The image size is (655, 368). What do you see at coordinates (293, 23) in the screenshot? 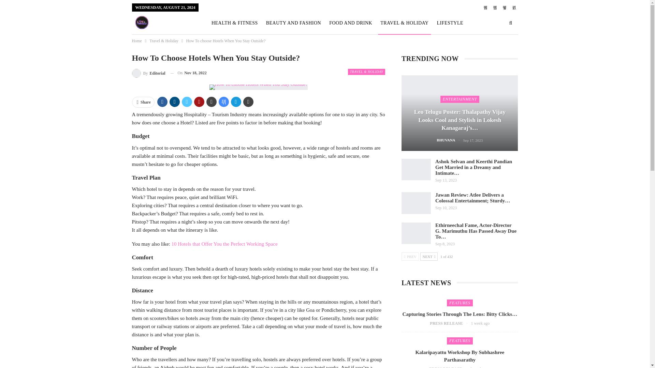
I see `BEAUTY AND FASHION` at bounding box center [293, 23].